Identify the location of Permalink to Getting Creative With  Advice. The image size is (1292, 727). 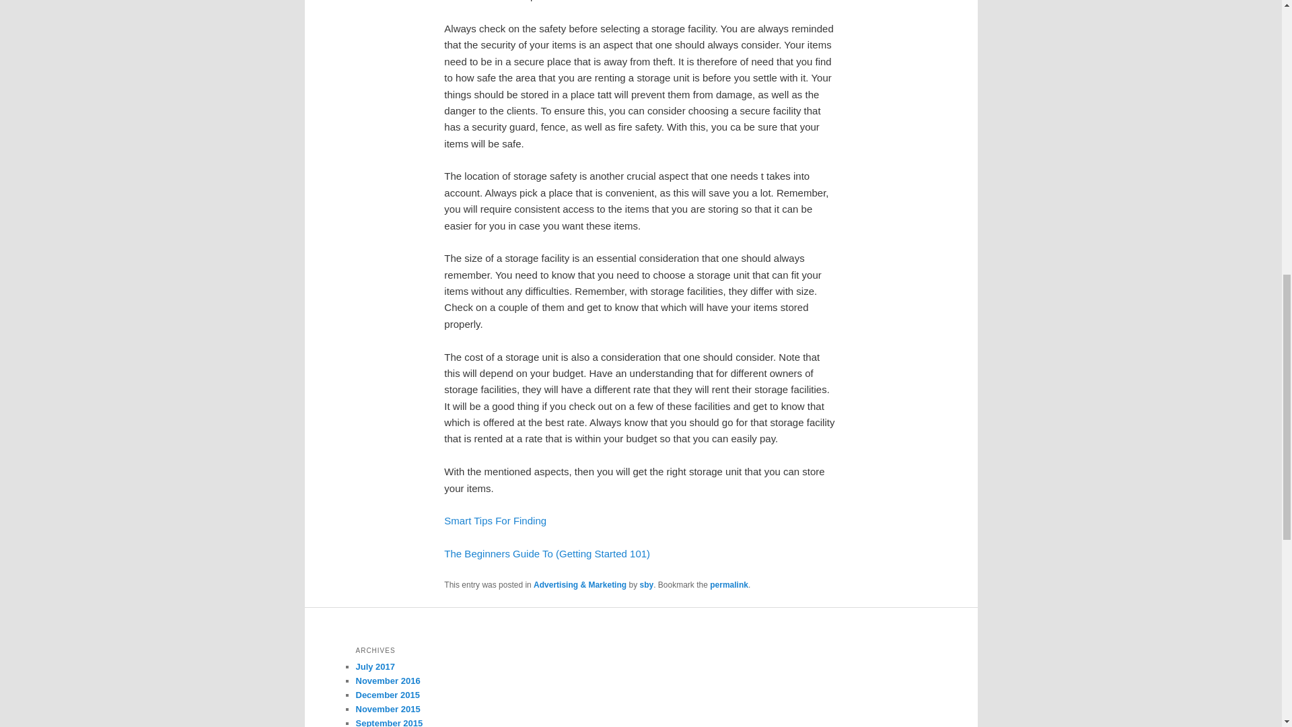
(728, 584).